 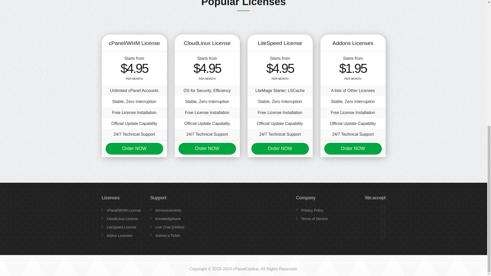 I want to click on Submit a Ticket, so click(x=168, y=235).